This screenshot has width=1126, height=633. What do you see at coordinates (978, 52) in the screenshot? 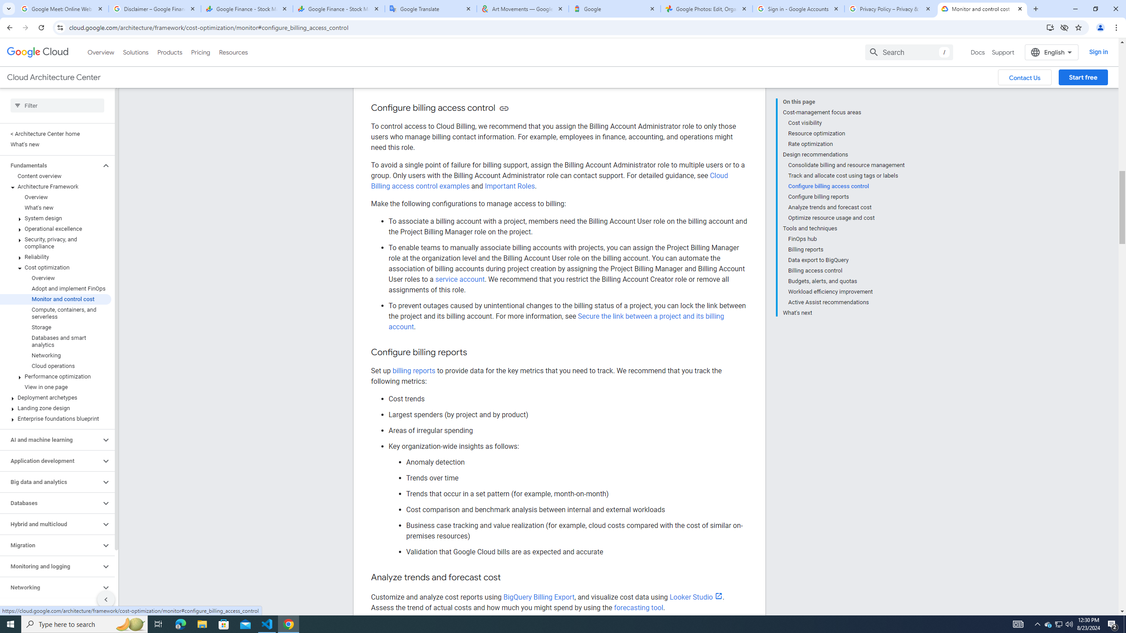
I see `Docs, selected` at bounding box center [978, 52].